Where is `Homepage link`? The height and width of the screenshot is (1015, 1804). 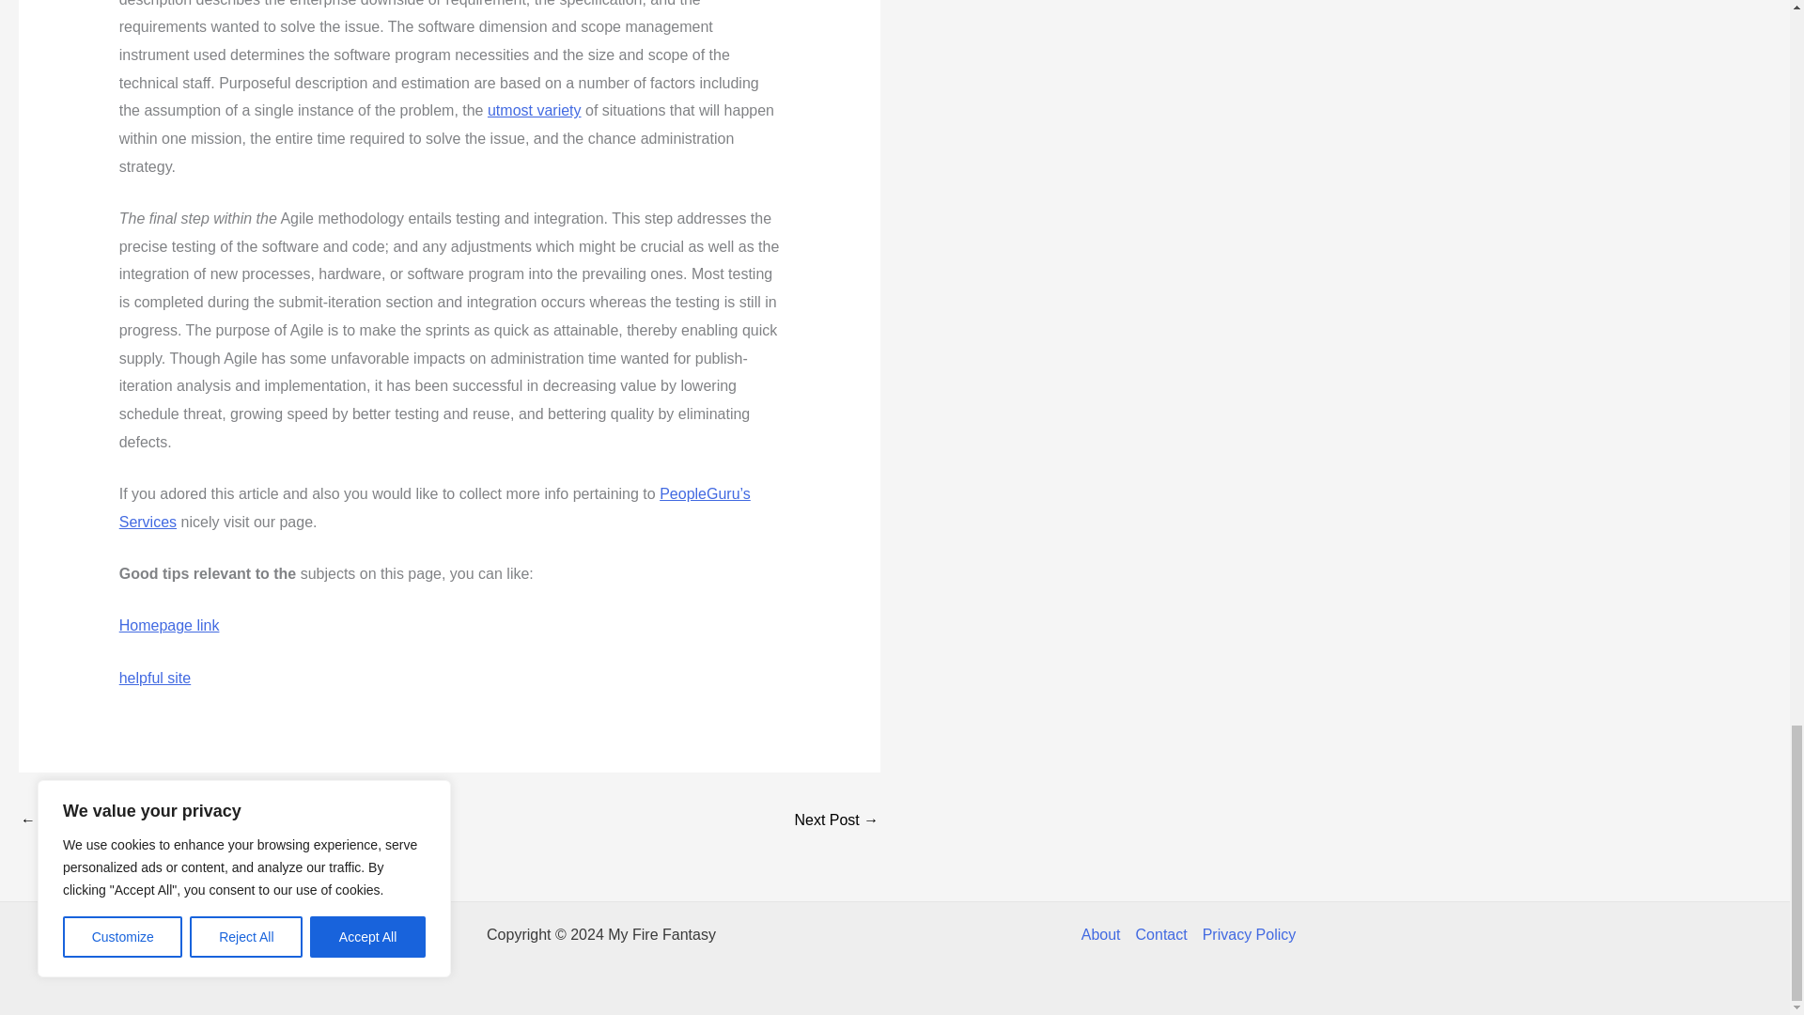 Homepage link is located at coordinates (169, 624).